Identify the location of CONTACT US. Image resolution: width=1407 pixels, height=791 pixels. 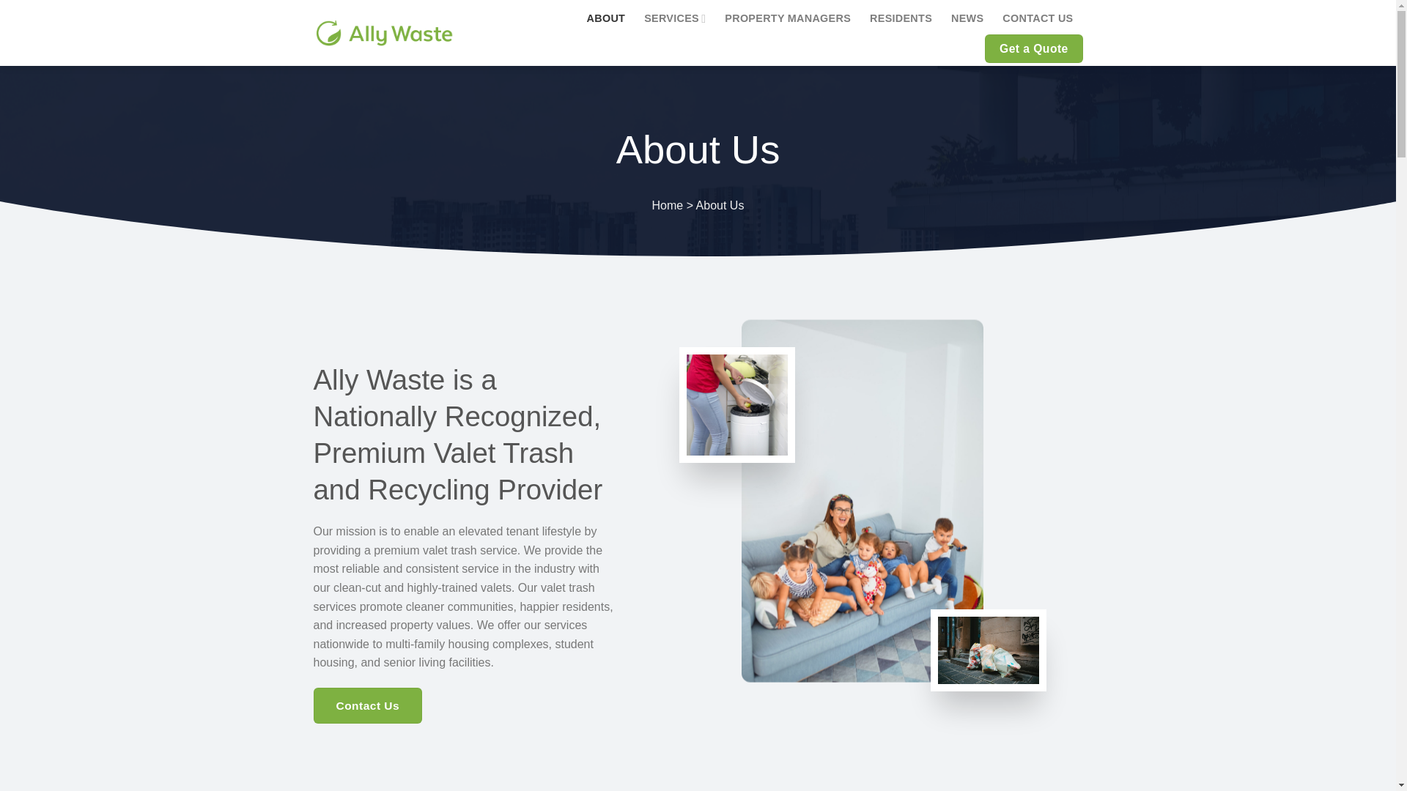
(1037, 19).